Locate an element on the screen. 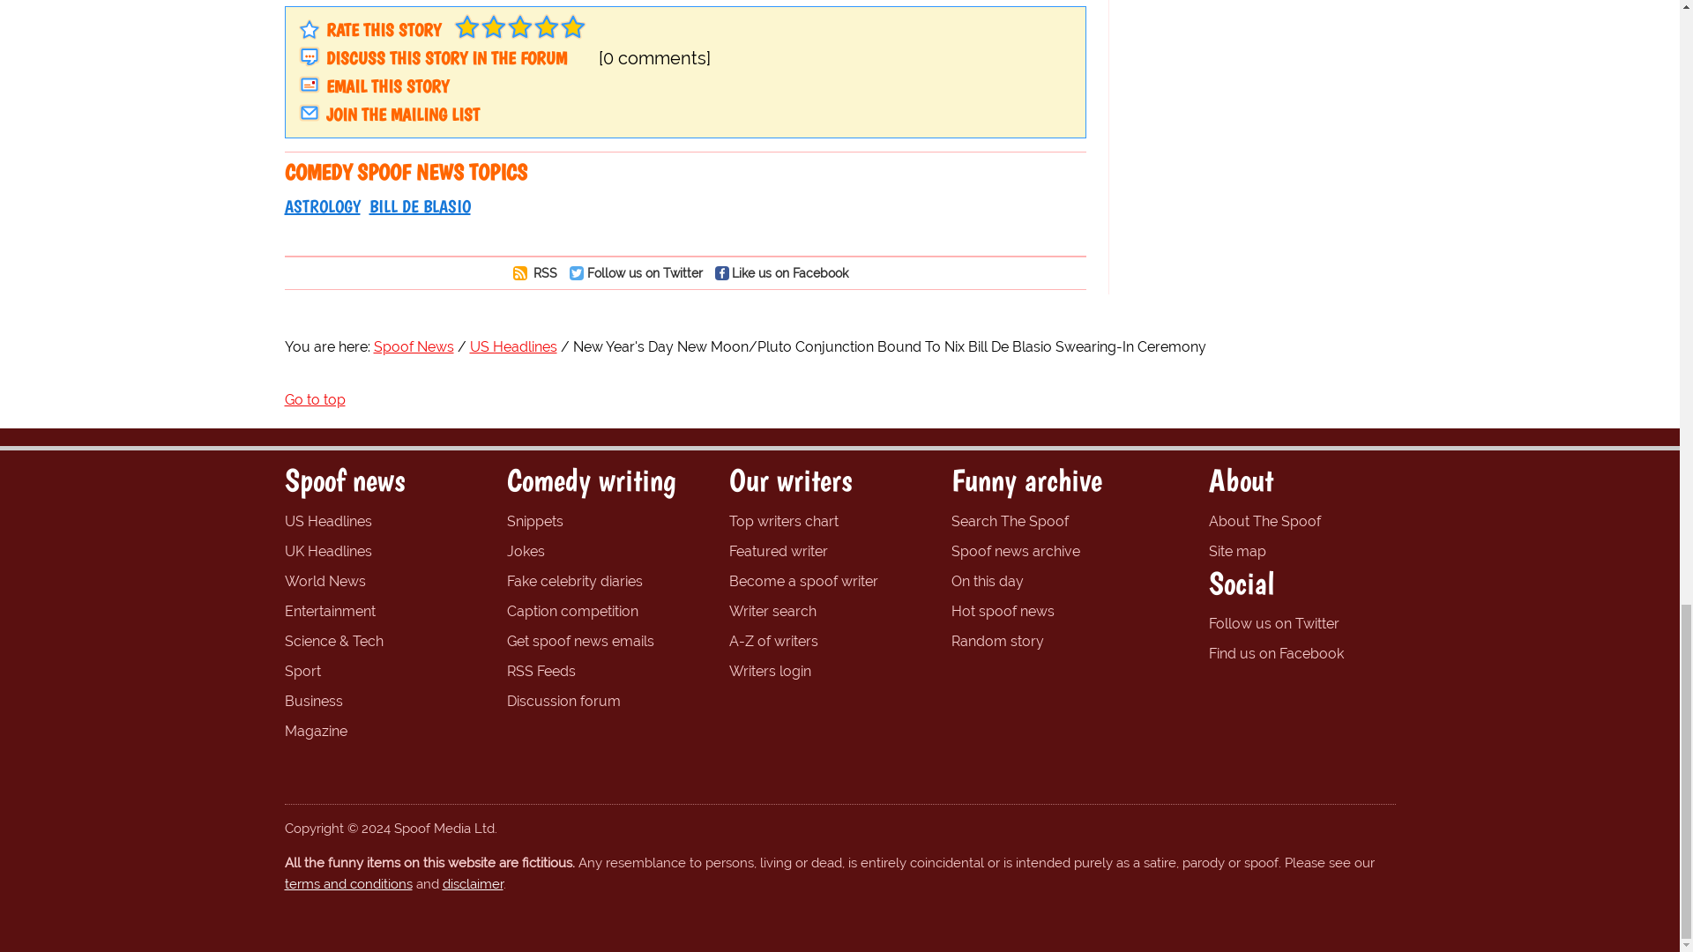  View RSS Feed is located at coordinates (540, 272).